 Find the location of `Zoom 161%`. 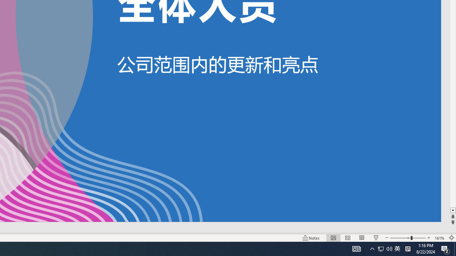

Zoom 161% is located at coordinates (440, 238).